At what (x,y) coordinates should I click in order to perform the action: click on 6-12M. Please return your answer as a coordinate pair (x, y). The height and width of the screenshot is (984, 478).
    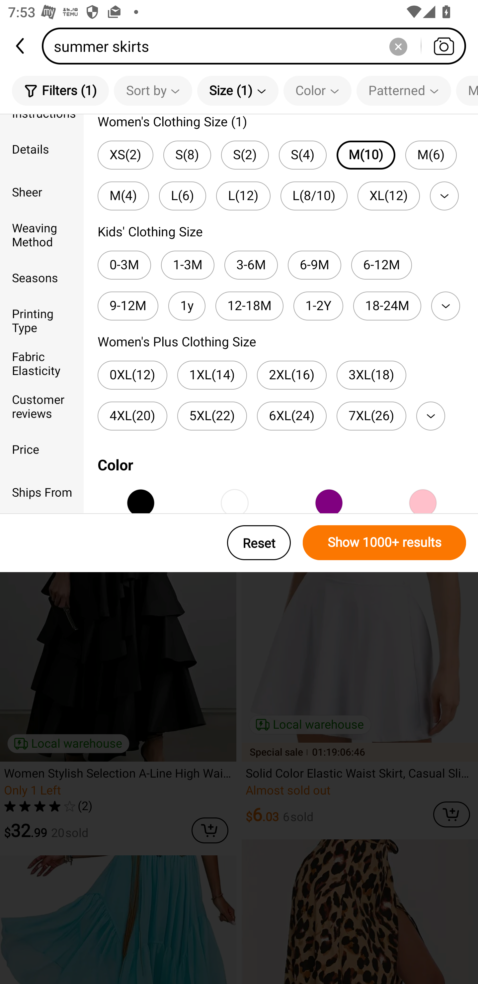
    Looking at the image, I should click on (382, 265).